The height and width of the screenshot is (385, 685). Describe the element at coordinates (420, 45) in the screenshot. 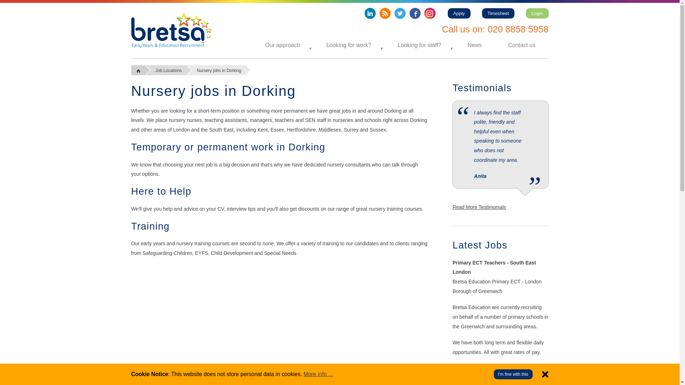

I see `Looking for staff?` at that location.